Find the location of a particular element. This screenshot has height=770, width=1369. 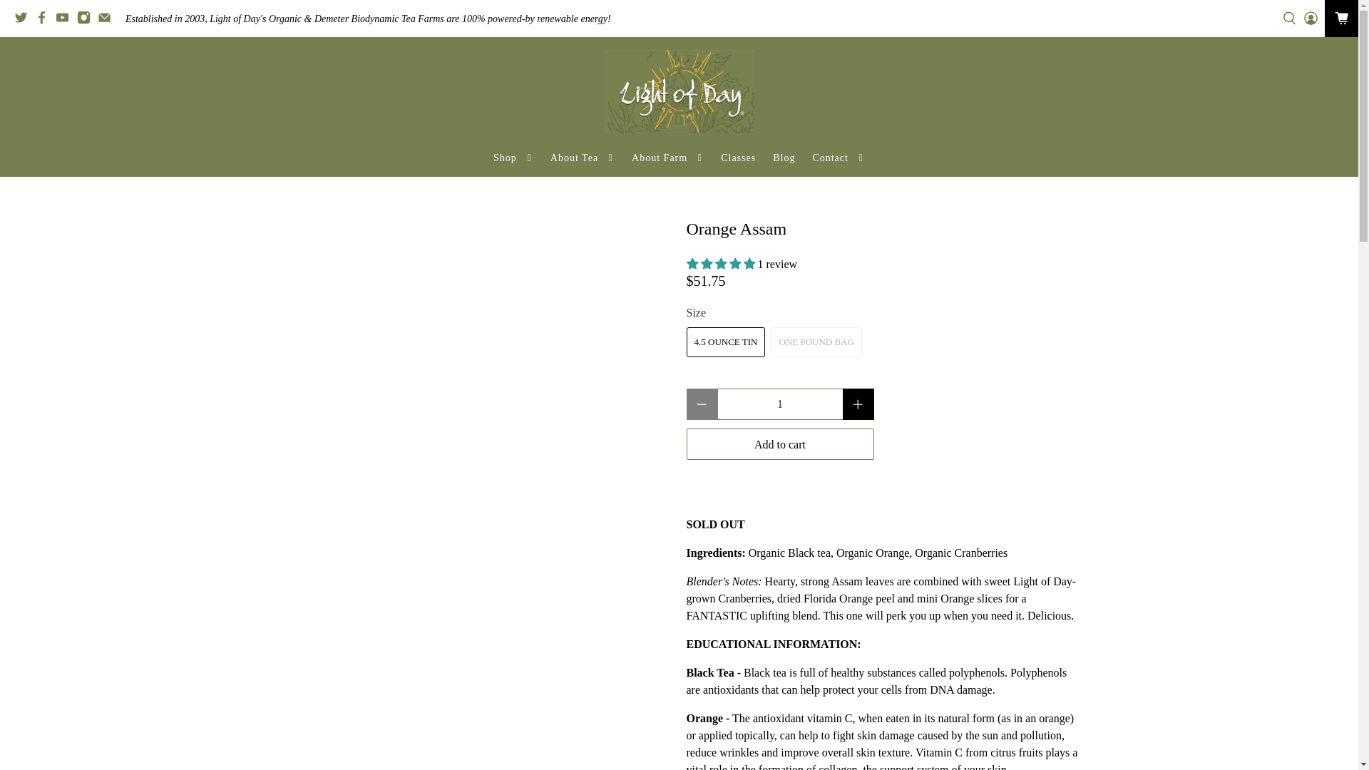

About Tea is located at coordinates (582, 158).